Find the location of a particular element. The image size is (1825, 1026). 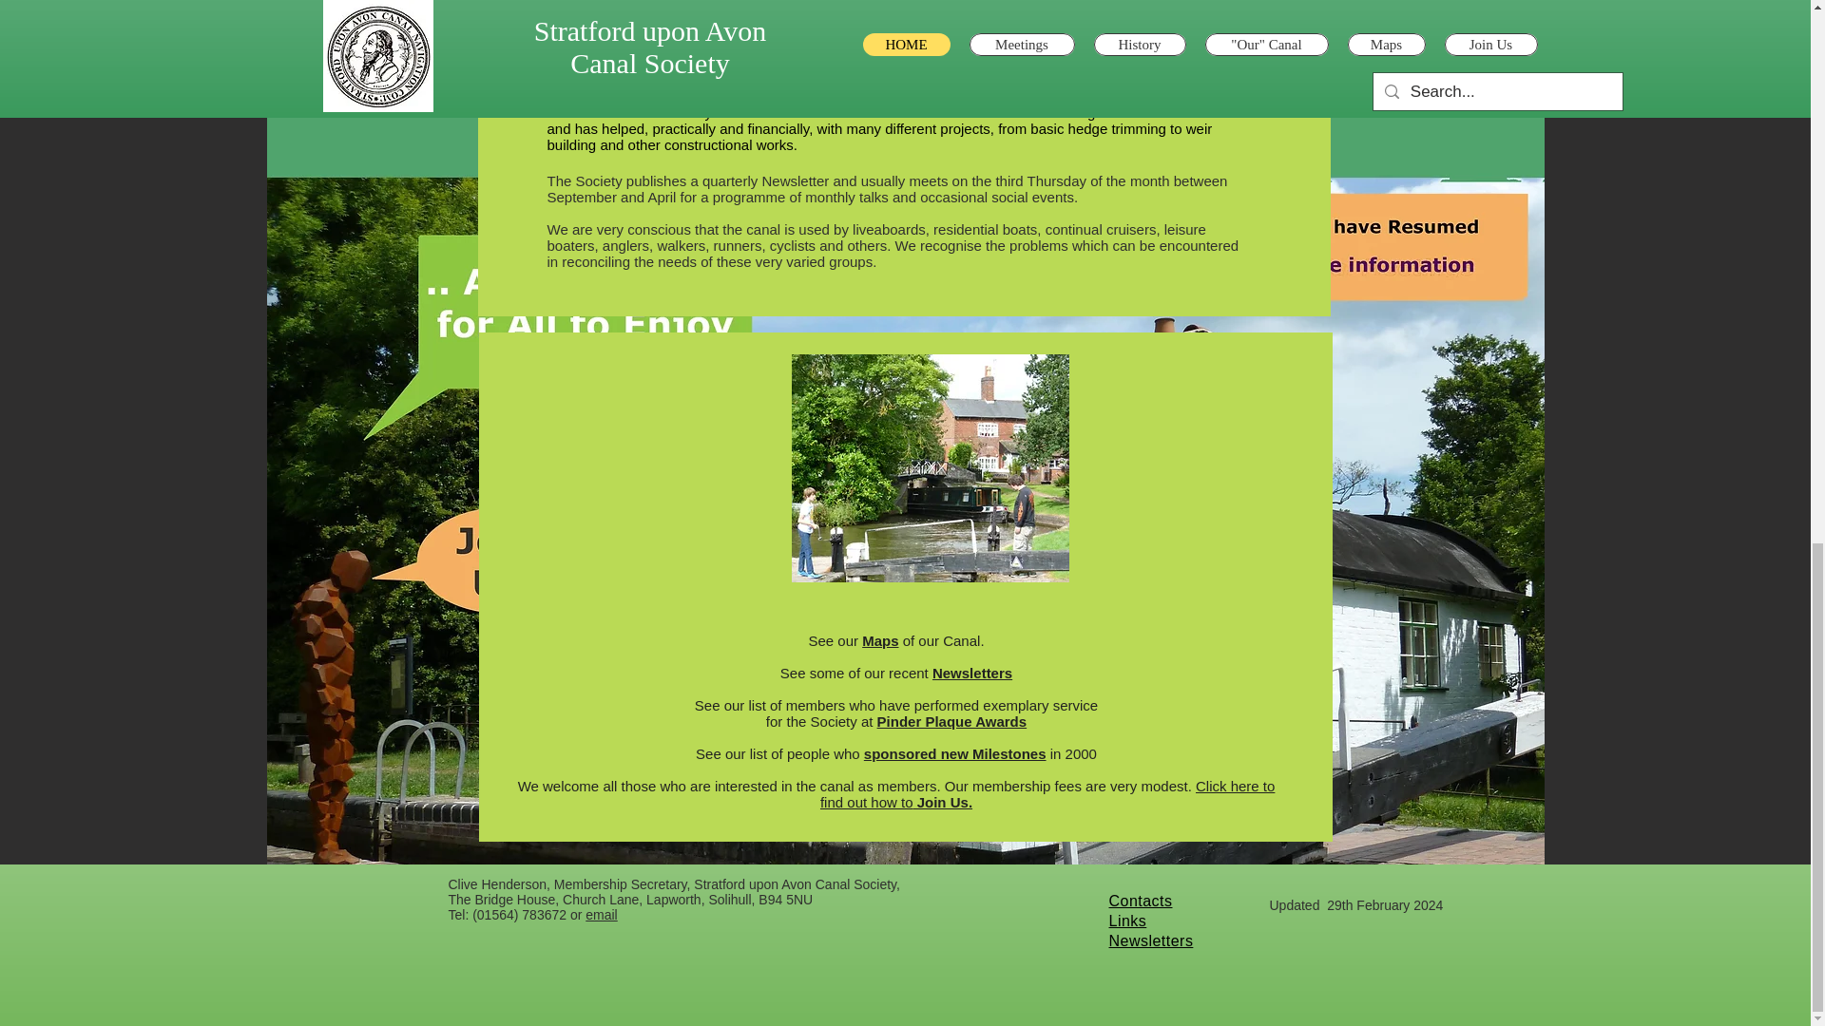

email is located at coordinates (601, 914).